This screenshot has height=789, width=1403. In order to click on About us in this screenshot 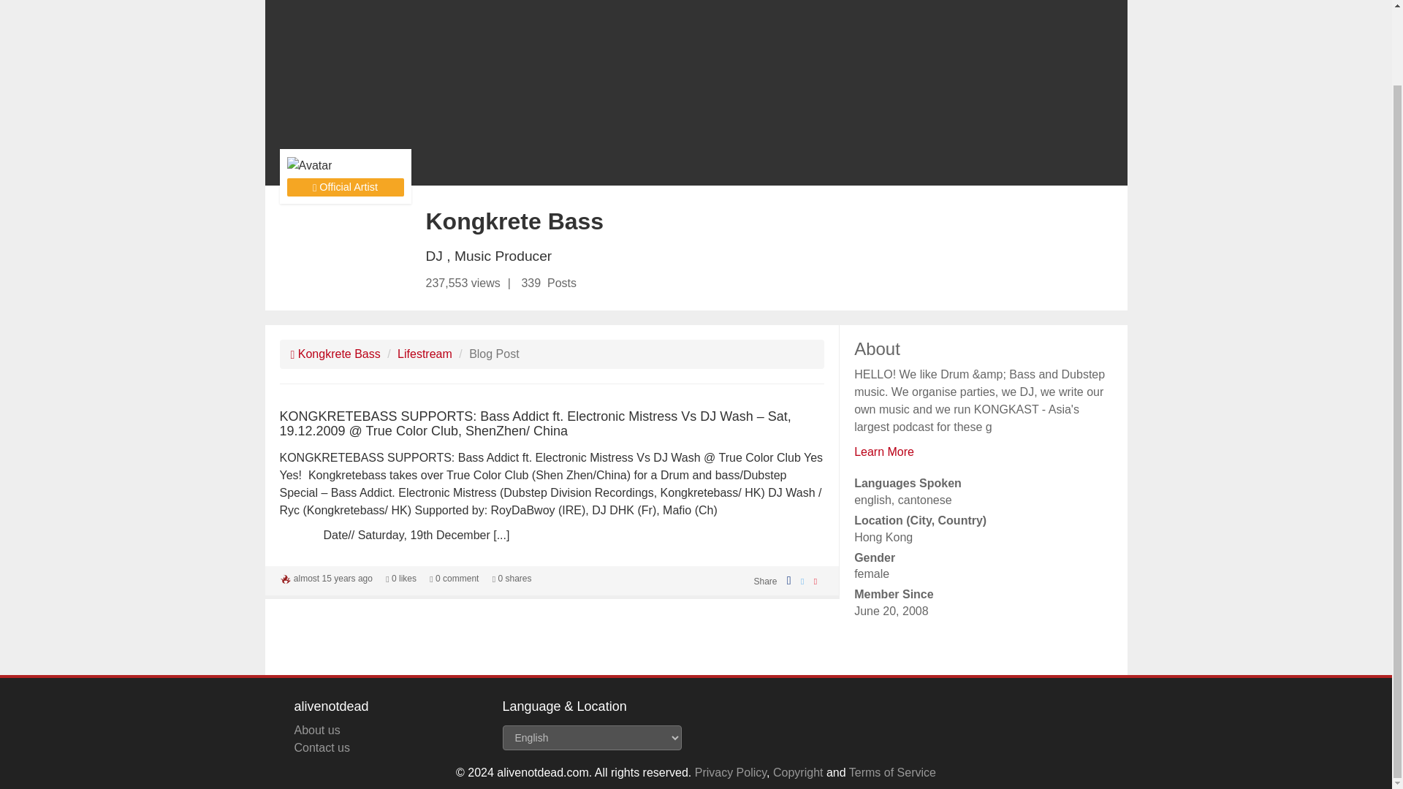, I will do `click(316, 730)`.